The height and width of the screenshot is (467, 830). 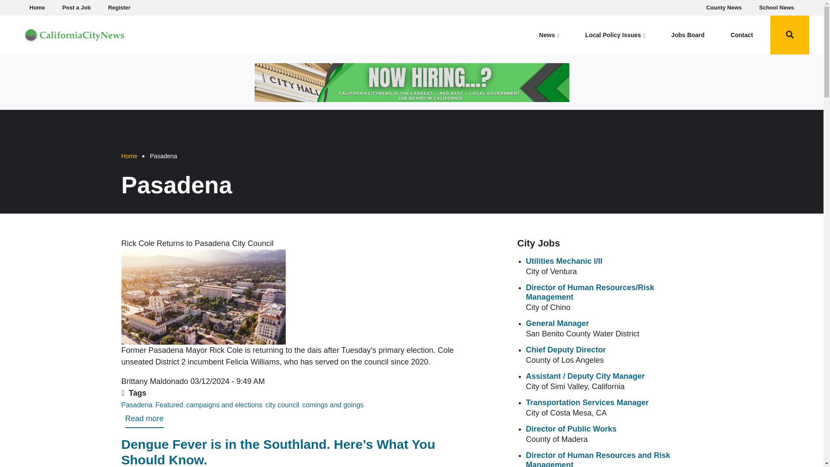 What do you see at coordinates (129, 156) in the screenshot?
I see `County News` at bounding box center [129, 156].